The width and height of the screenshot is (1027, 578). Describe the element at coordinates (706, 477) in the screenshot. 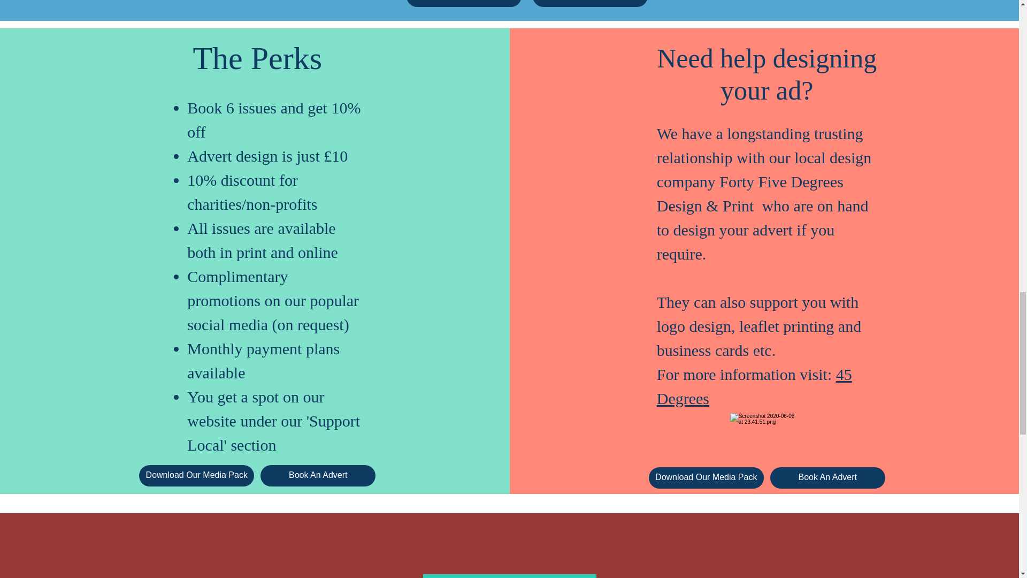

I see `Download Our Media Pack` at that location.